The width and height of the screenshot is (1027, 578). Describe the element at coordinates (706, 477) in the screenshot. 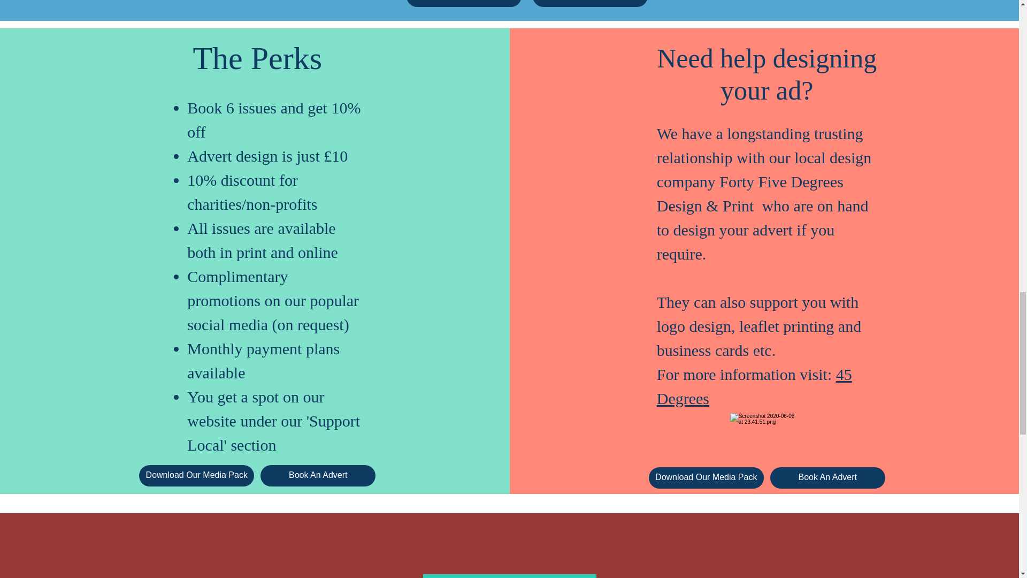

I see `Download Our Media Pack` at that location.